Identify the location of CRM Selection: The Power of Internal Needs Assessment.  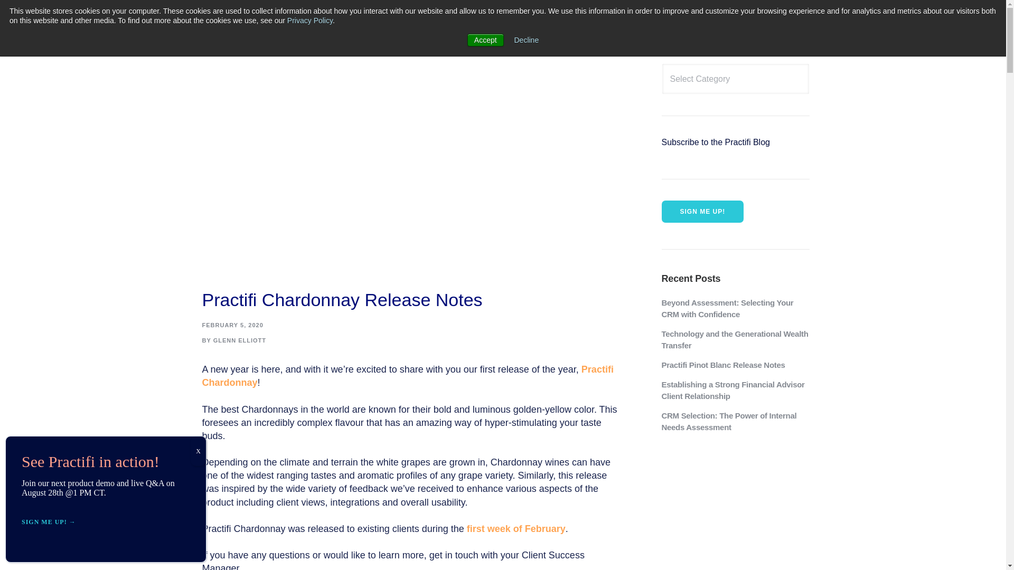
(735, 421).